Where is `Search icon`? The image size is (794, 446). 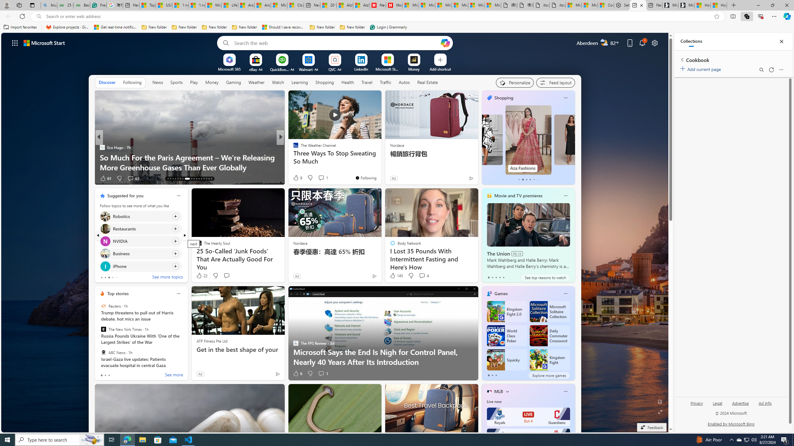
Search icon is located at coordinates (38, 16).